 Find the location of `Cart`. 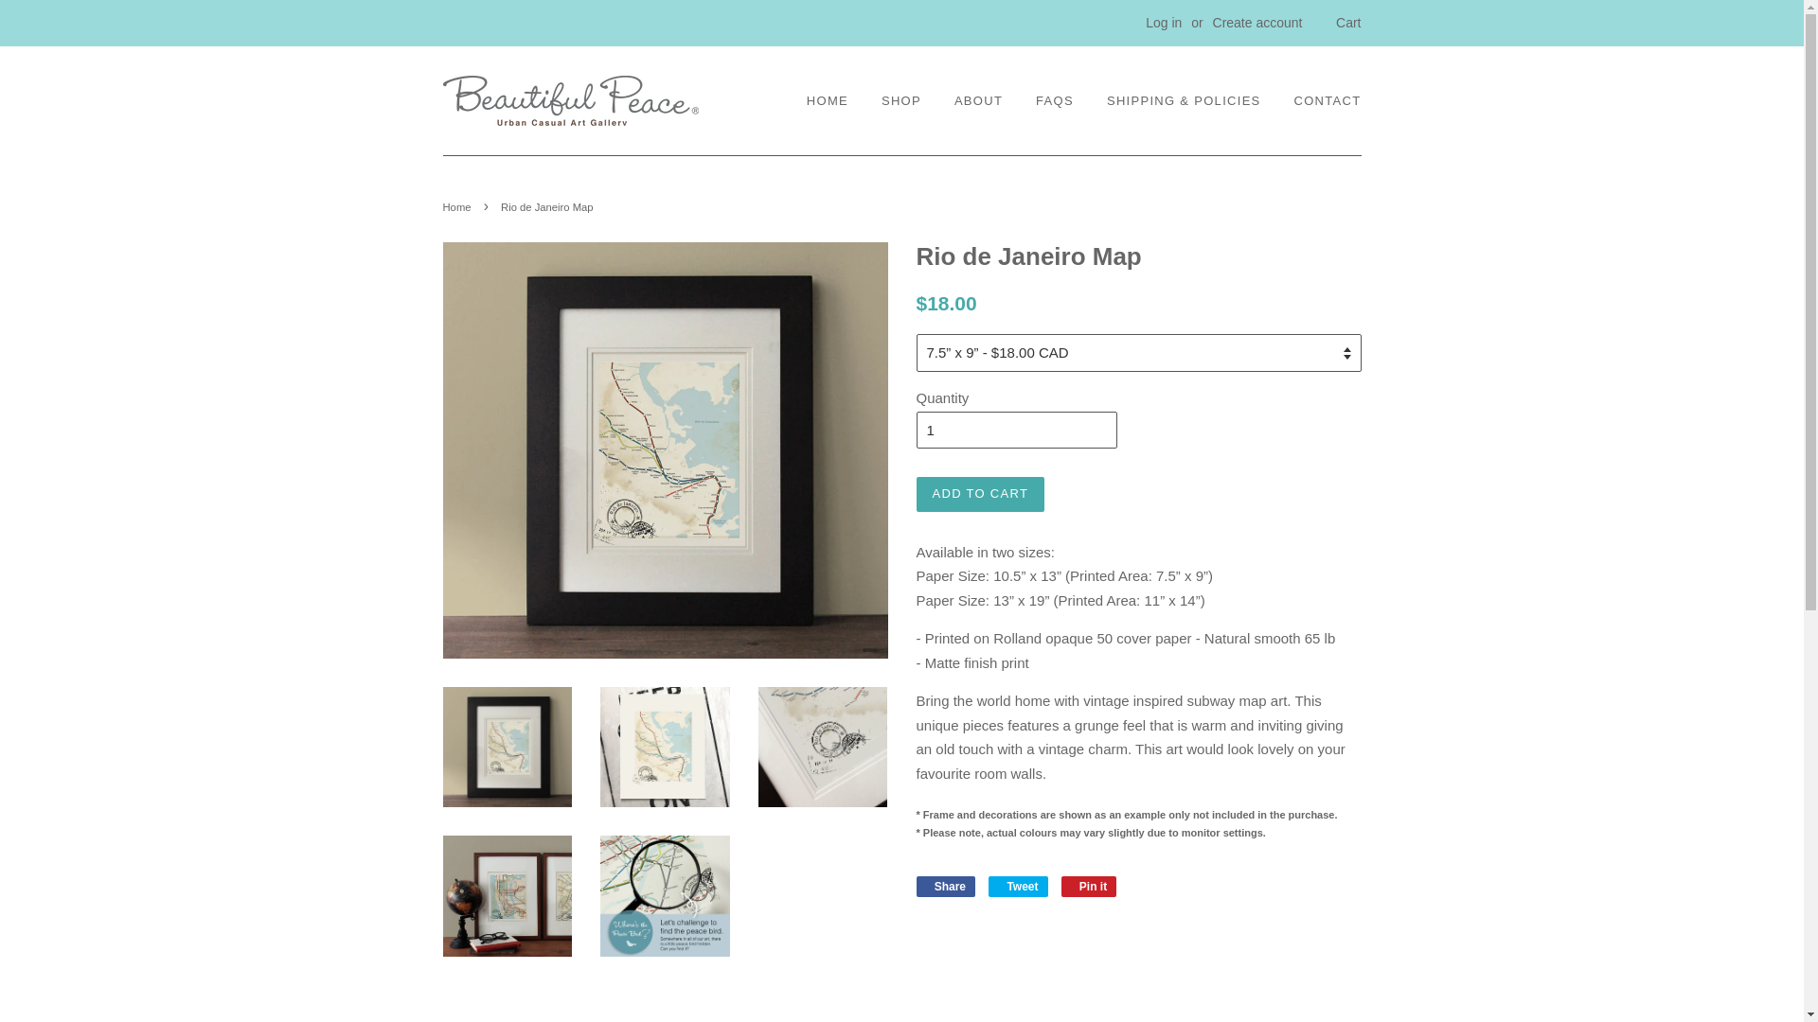

Cart is located at coordinates (1348, 24).